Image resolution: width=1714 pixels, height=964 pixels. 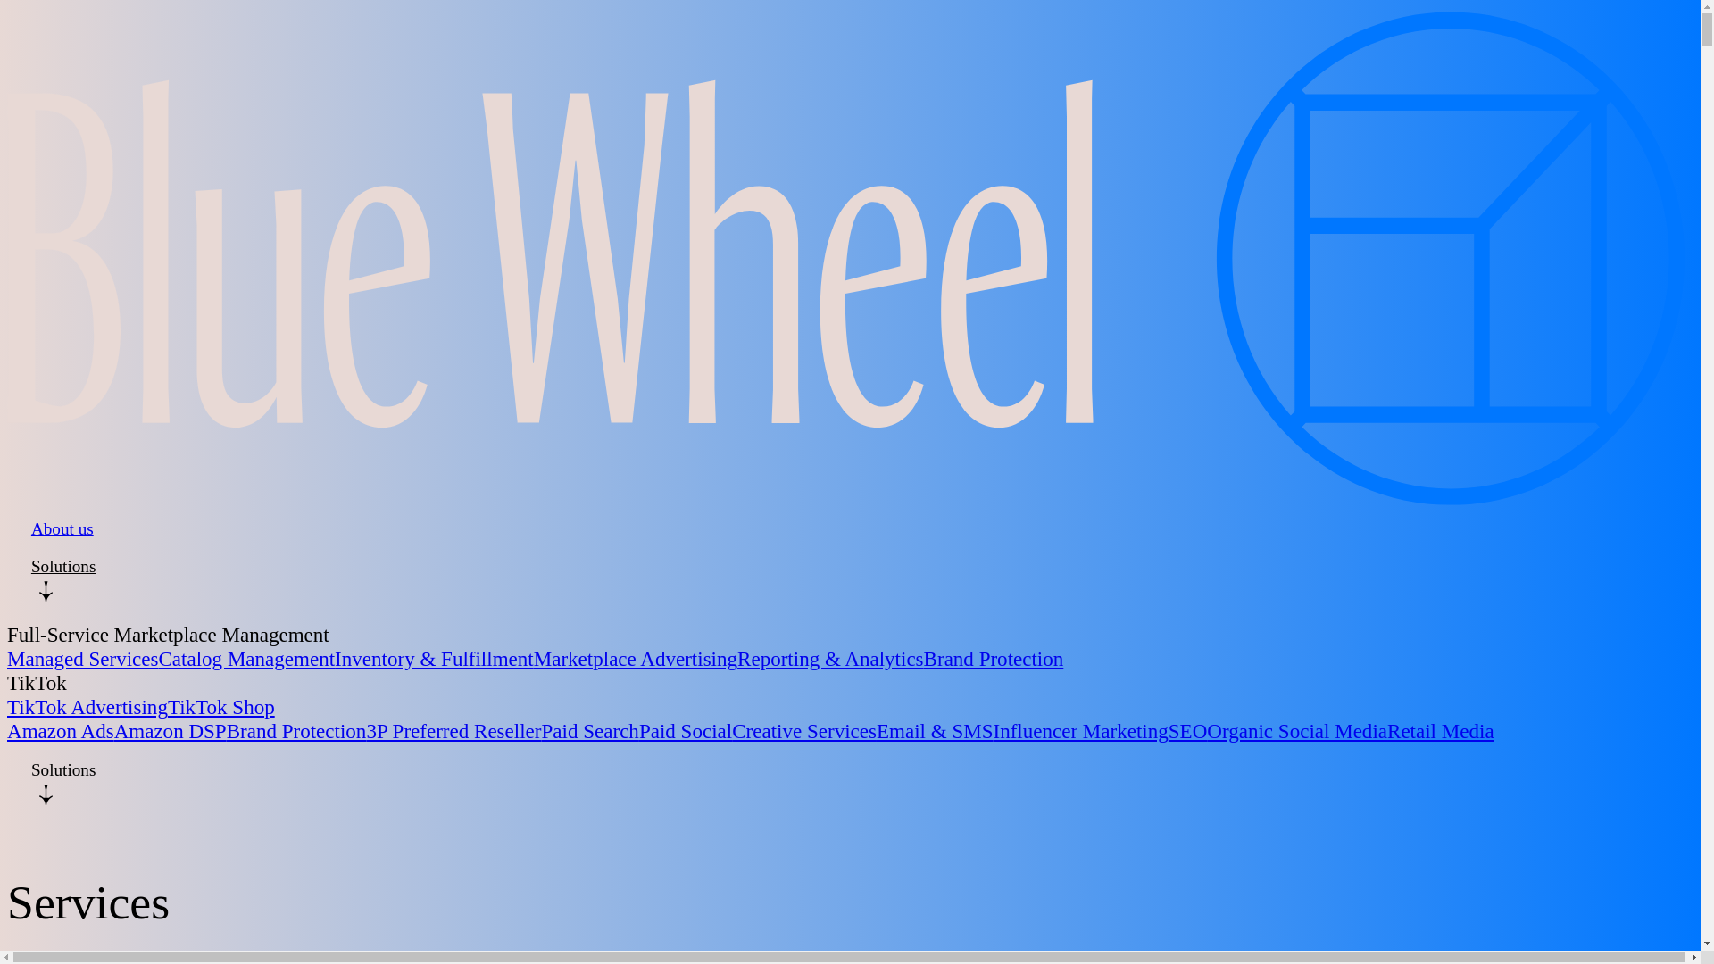 I want to click on Influencer Marketing, so click(x=1079, y=730).